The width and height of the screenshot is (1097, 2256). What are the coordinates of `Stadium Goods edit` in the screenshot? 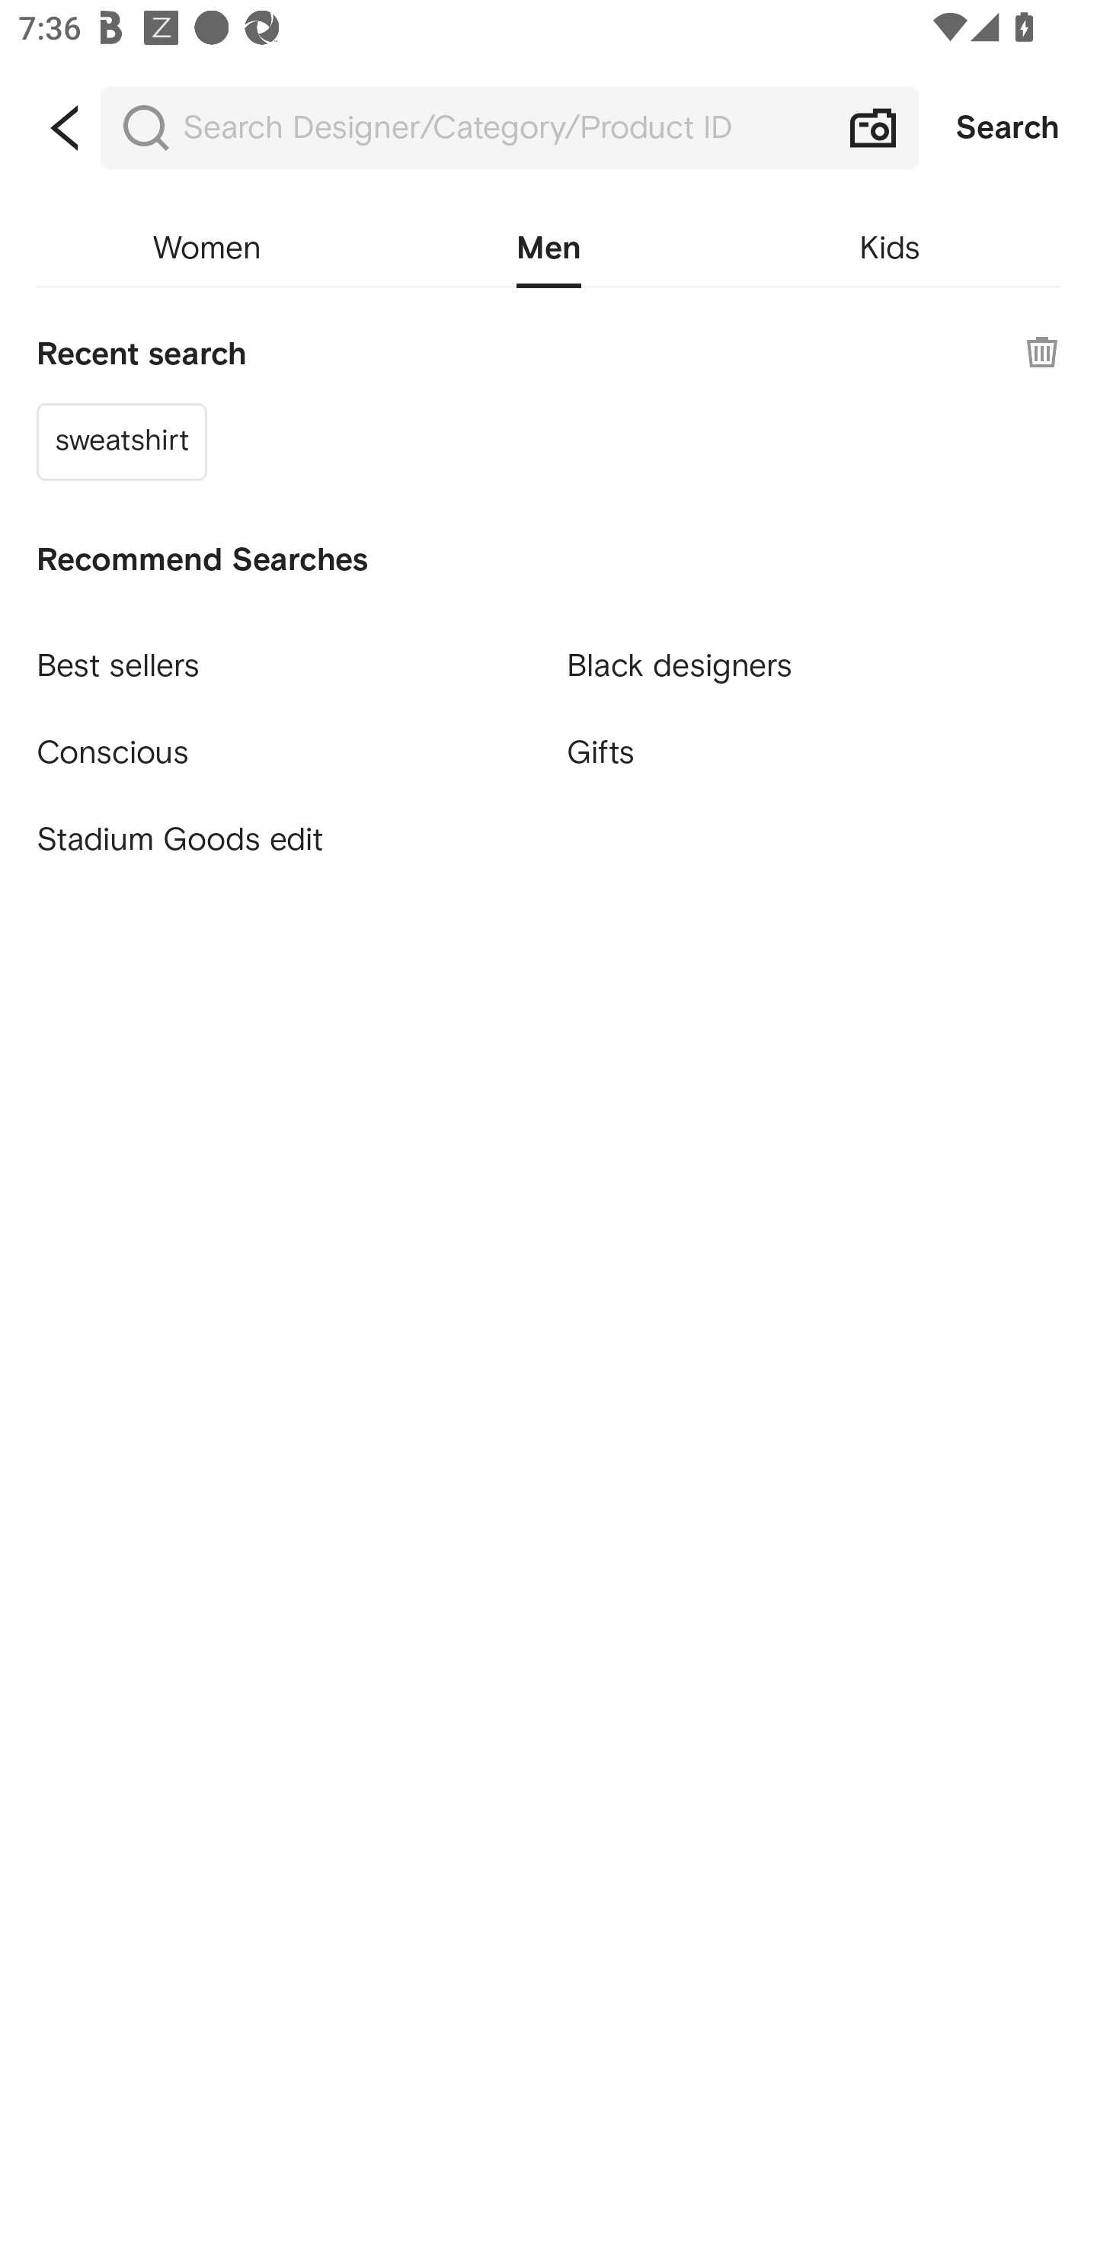 It's located at (283, 840).